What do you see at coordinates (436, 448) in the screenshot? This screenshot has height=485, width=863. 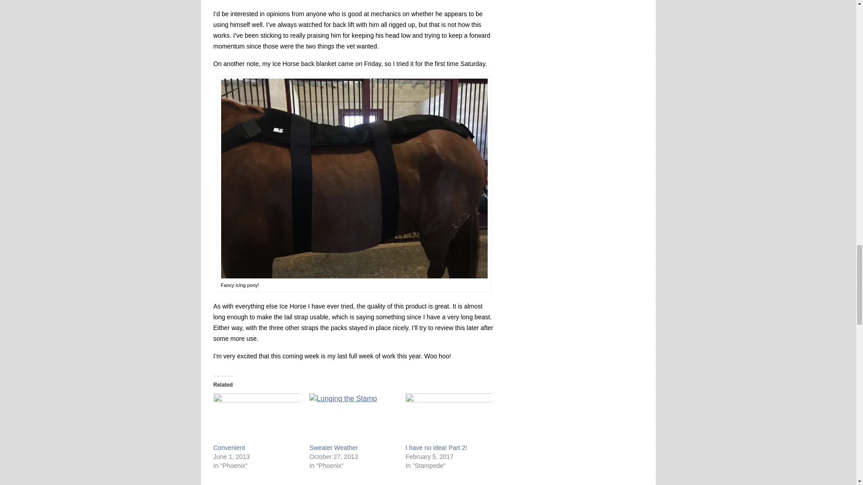 I see `I have no idea! Part 2!` at bounding box center [436, 448].